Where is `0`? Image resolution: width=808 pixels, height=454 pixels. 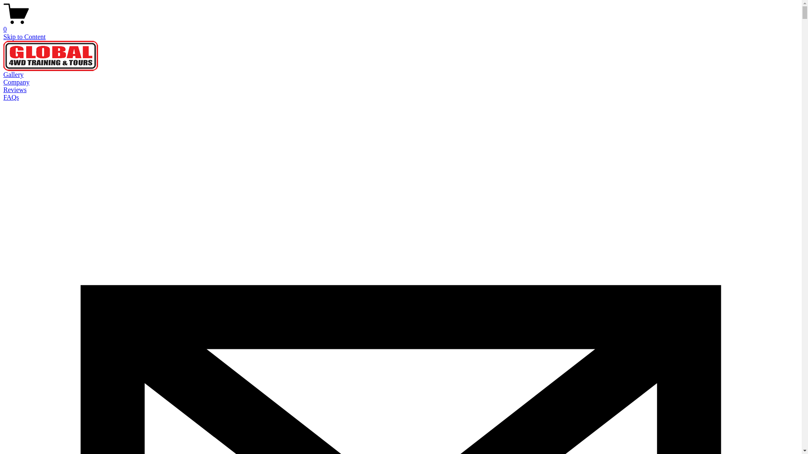
0 is located at coordinates (401, 26).